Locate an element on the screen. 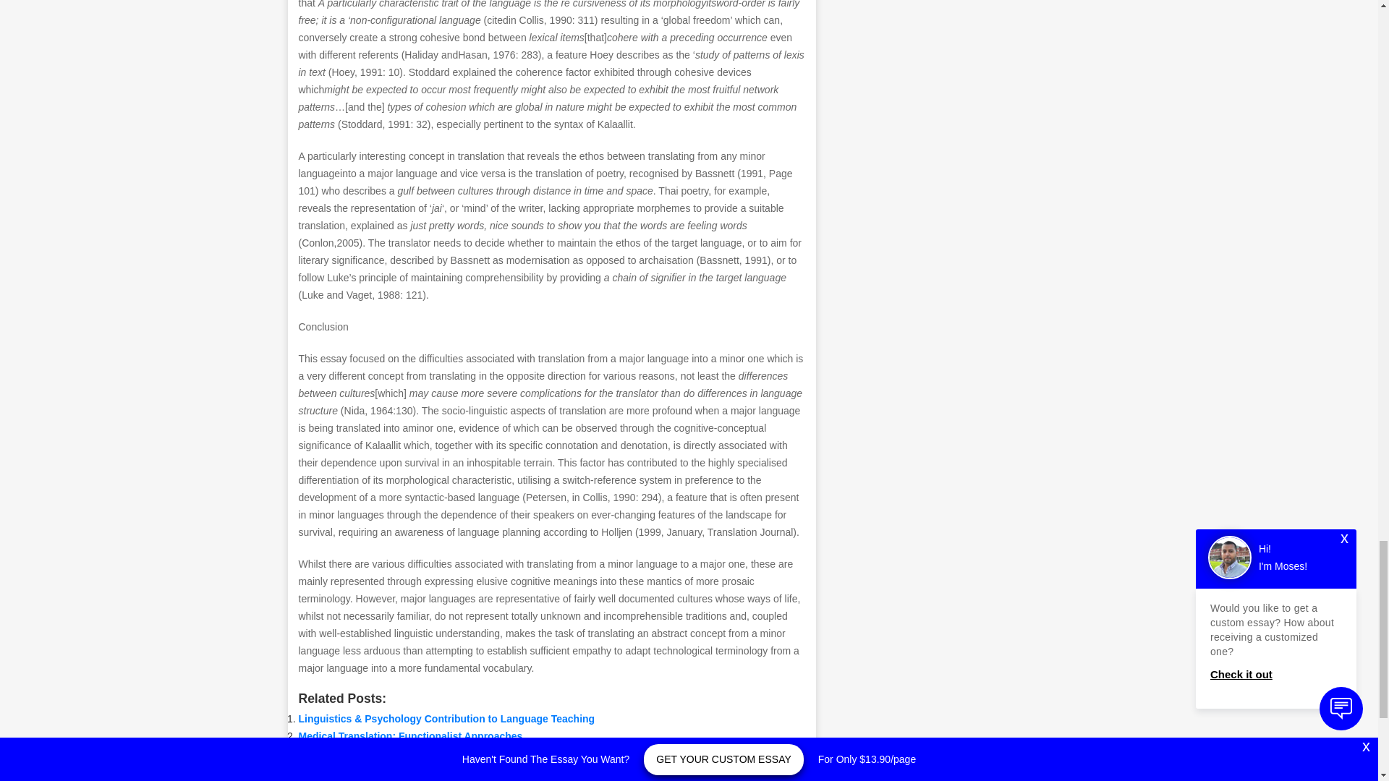  The Language And Gender Sociology Essay is located at coordinates (404, 753).